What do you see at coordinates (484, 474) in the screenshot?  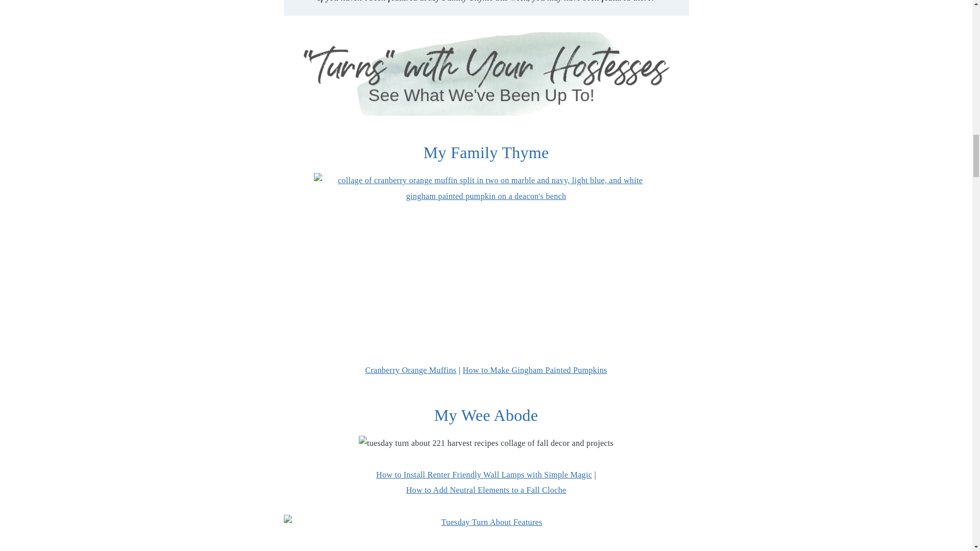 I see `How to Install Renter Friendly Wall Lamps with Simple Magic` at bounding box center [484, 474].